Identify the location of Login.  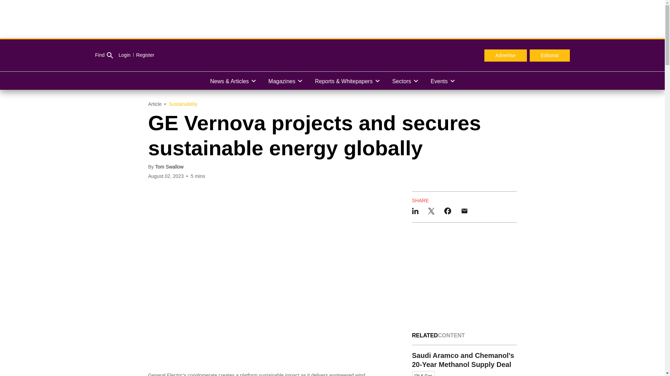
(124, 55).